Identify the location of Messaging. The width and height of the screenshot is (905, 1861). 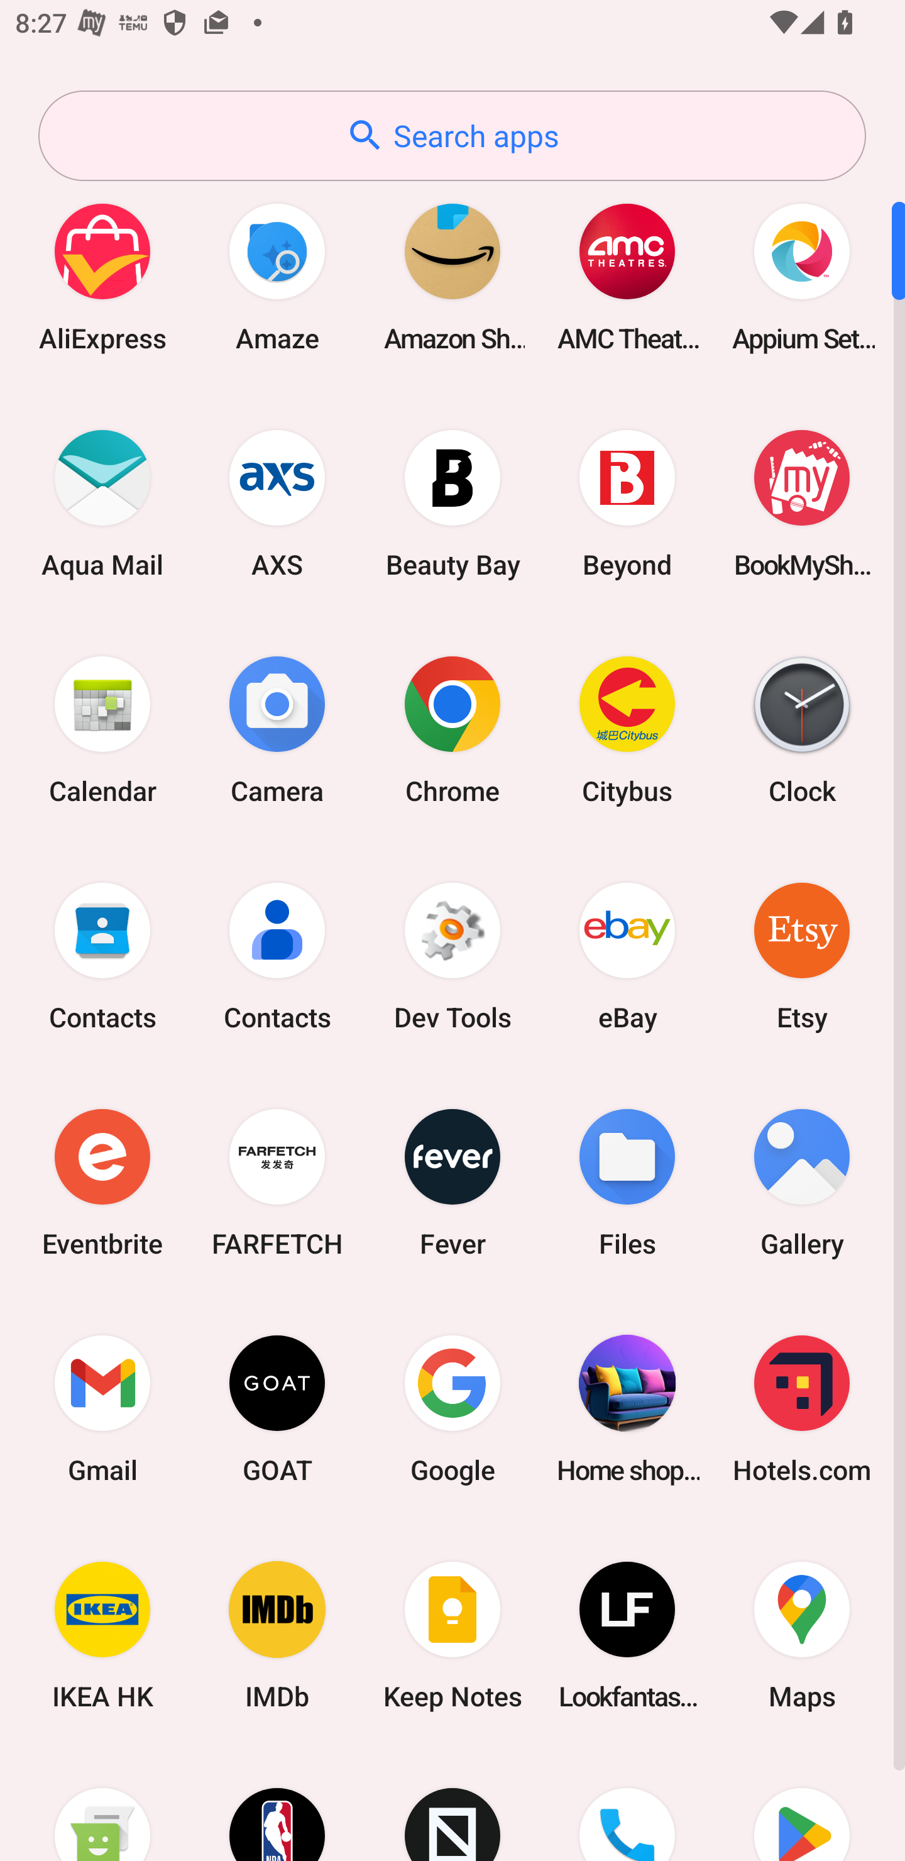
(102, 1805).